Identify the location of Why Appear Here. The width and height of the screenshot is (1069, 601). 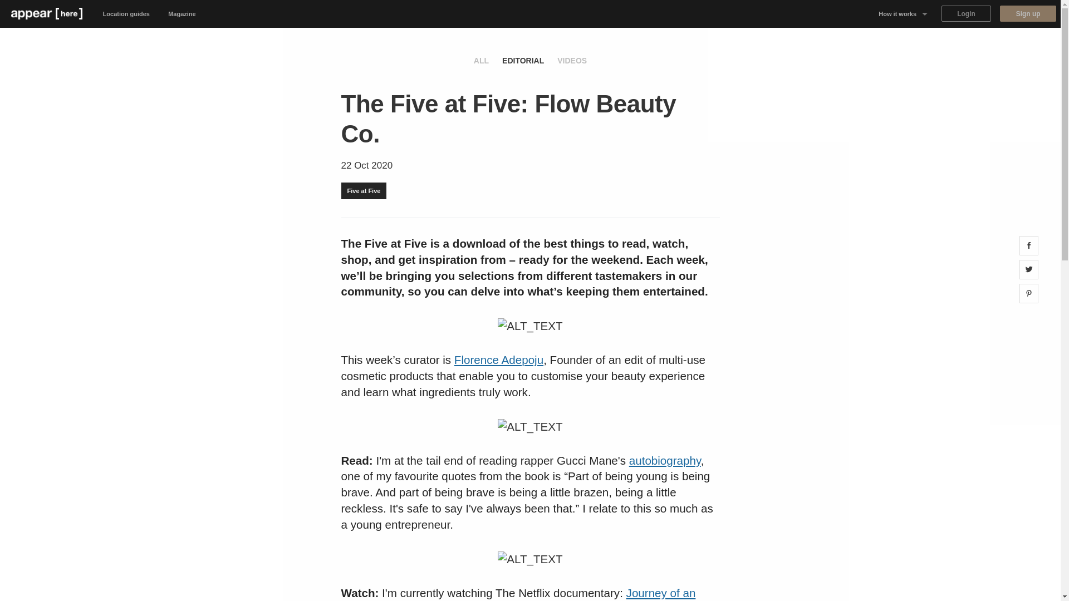
(903, 41).